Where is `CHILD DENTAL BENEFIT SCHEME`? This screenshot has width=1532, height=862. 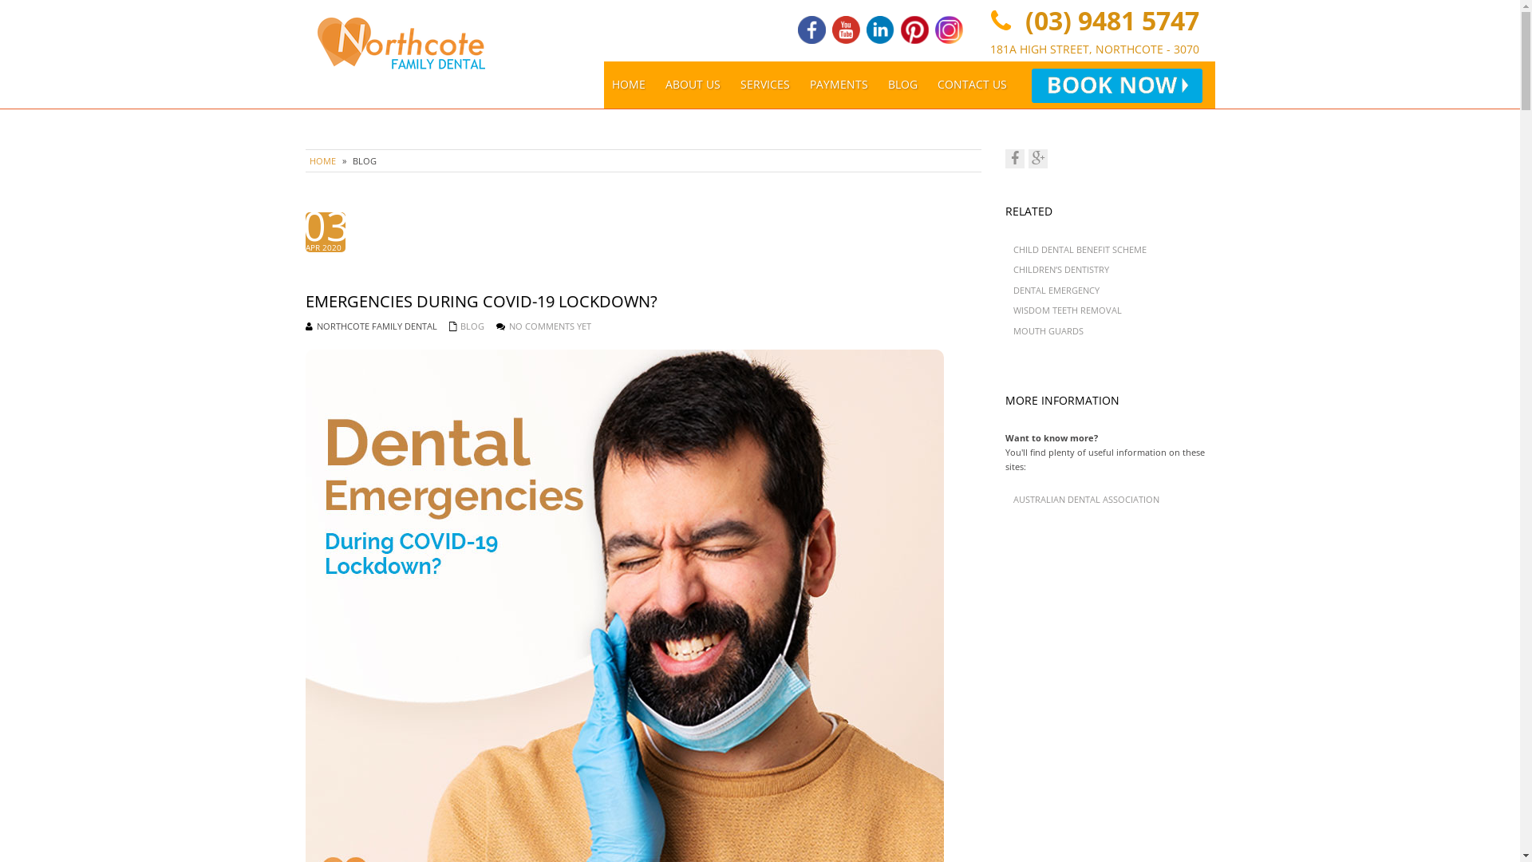
CHILD DENTAL BENEFIT SCHEME is located at coordinates (1080, 249).